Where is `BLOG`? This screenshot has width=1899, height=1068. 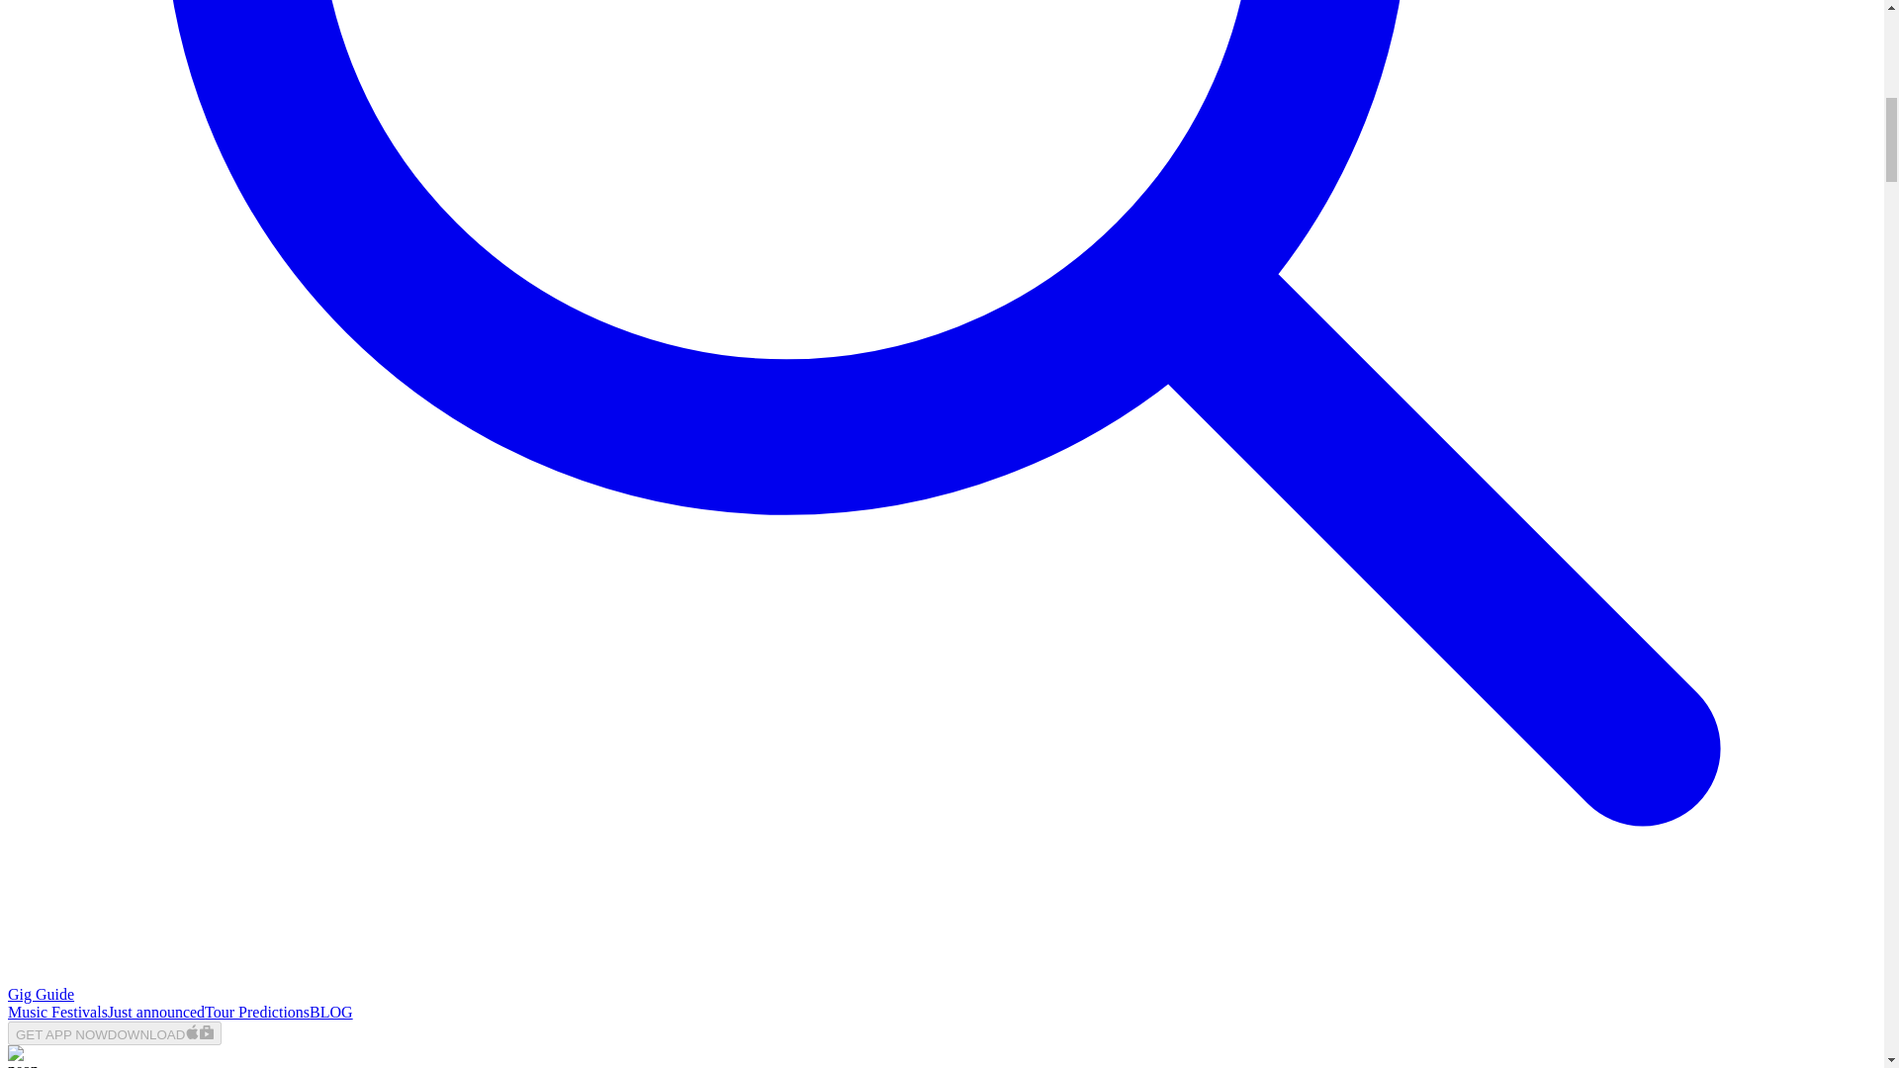 BLOG is located at coordinates (330, 1013).